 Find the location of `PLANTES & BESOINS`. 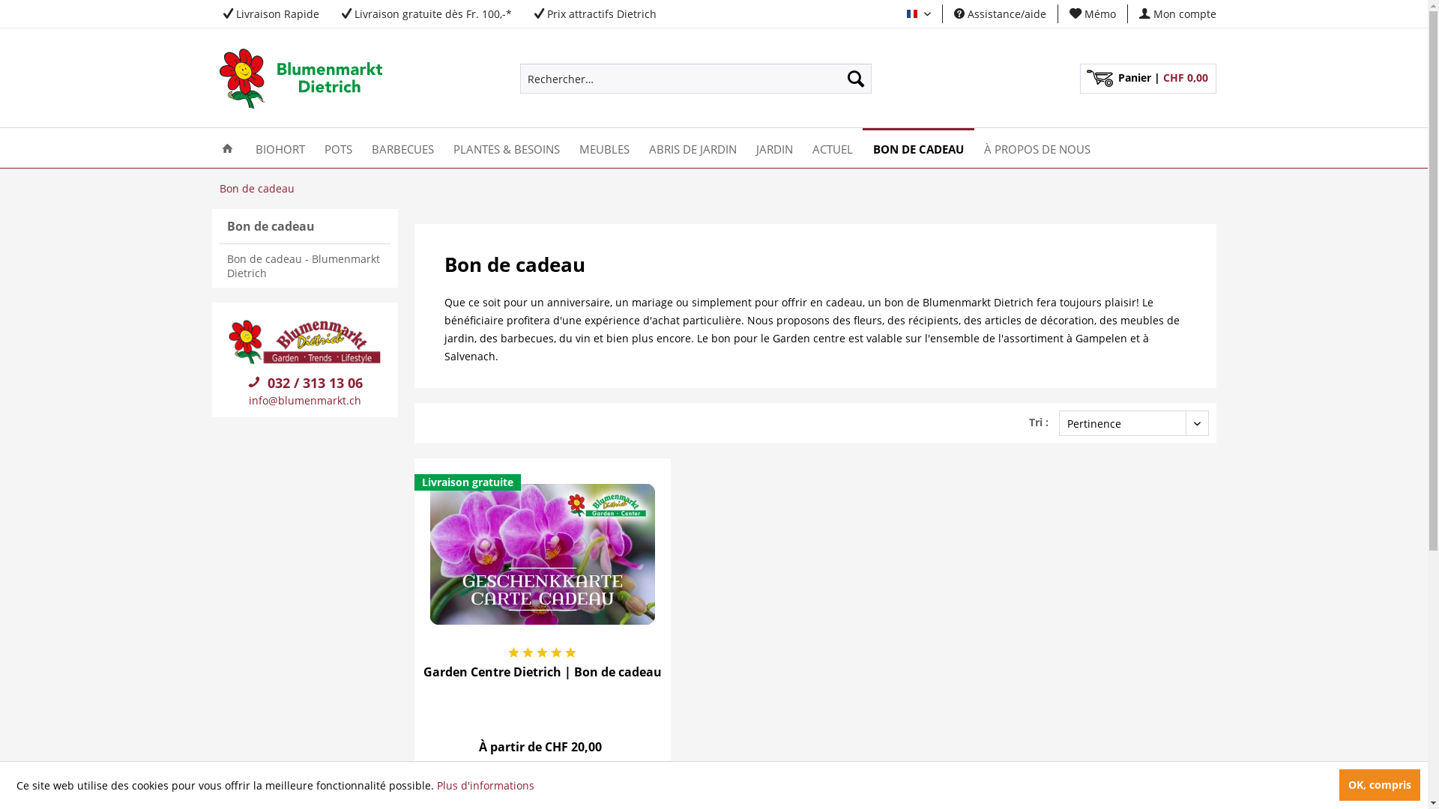

PLANTES & BESOINS is located at coordinates (507, 148).